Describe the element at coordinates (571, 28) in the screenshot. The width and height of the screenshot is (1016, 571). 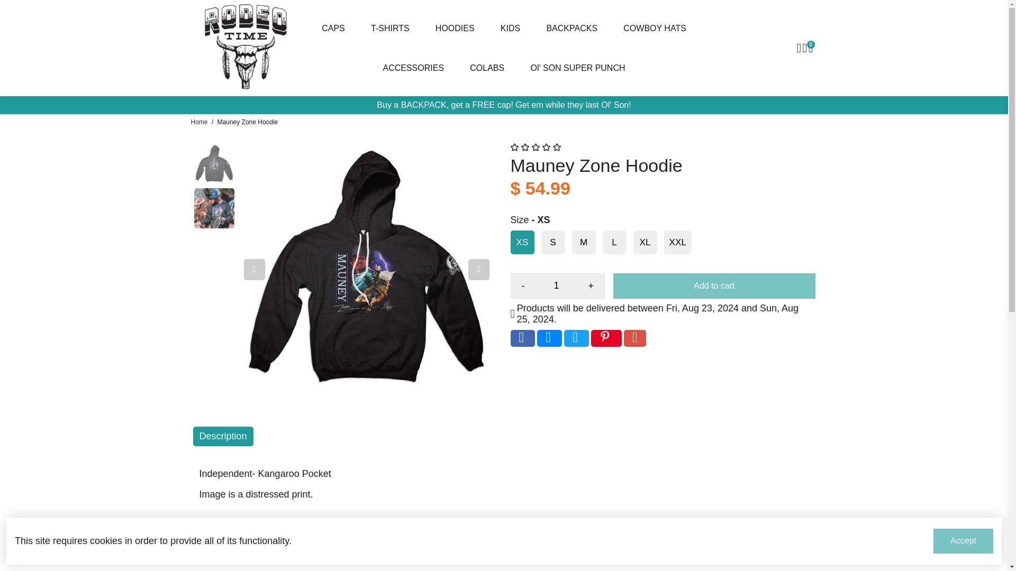
I see `BACKPACKS` at that location.